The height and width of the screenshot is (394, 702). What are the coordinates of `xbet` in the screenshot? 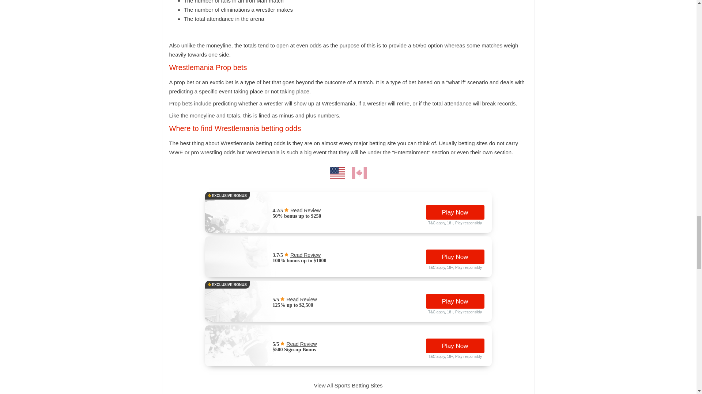 It's located at (244, 351).